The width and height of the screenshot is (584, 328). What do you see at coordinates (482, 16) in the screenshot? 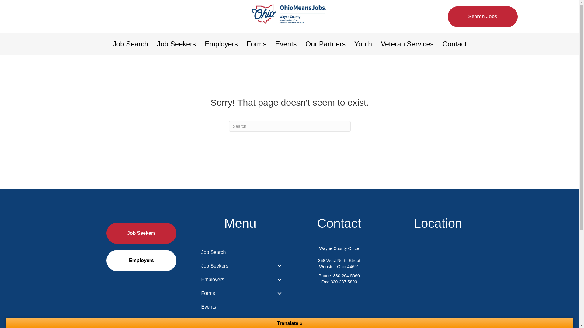
I see `Click Here` at bounding box center [482, 16].